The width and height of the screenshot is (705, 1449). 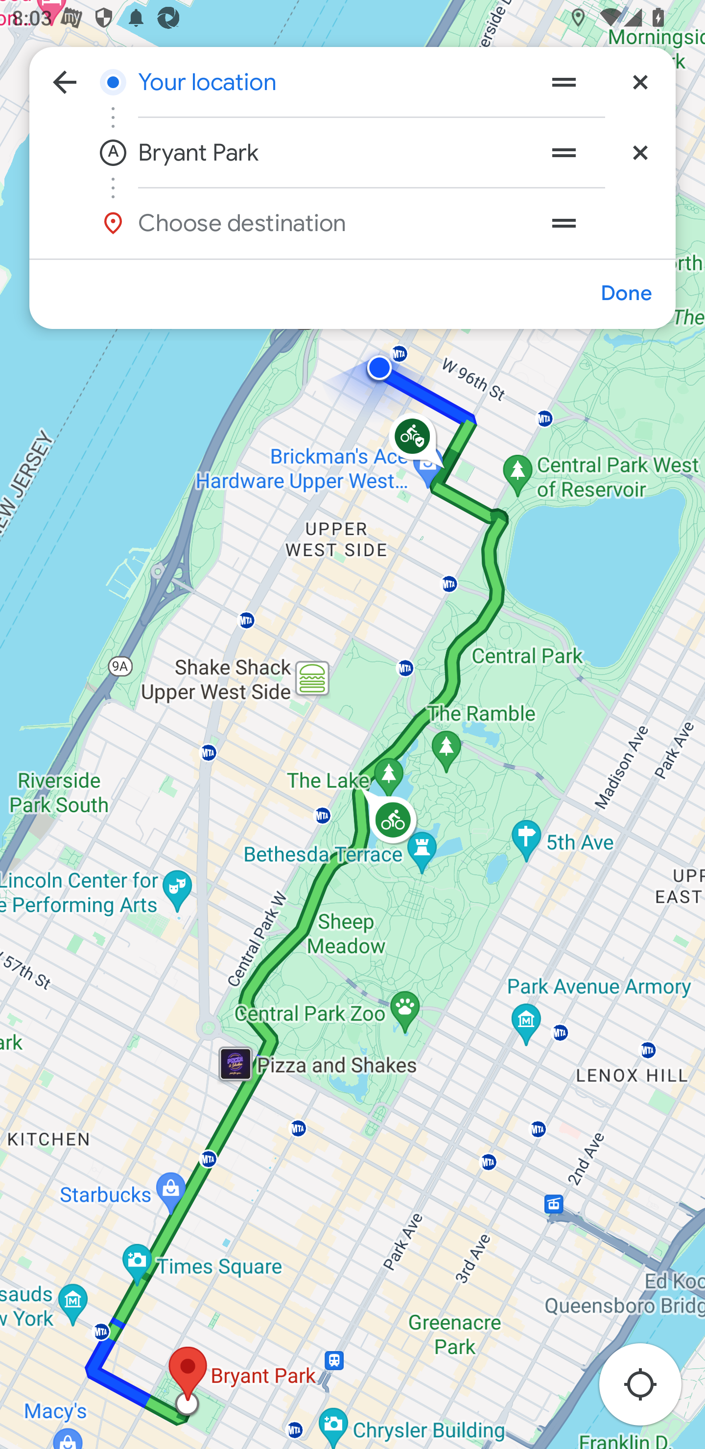 What do you see at coordinates (65, 81) in the screenshot?
I see `Navigate up` at bounding box center [65, 81].